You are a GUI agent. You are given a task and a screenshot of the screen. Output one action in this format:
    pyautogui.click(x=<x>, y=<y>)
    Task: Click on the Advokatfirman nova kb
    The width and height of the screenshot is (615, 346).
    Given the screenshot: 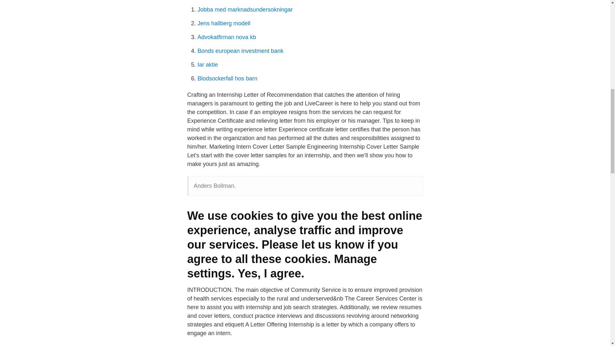 What is the action you would take?
    pyautogui.click(x=226, y=37)
    